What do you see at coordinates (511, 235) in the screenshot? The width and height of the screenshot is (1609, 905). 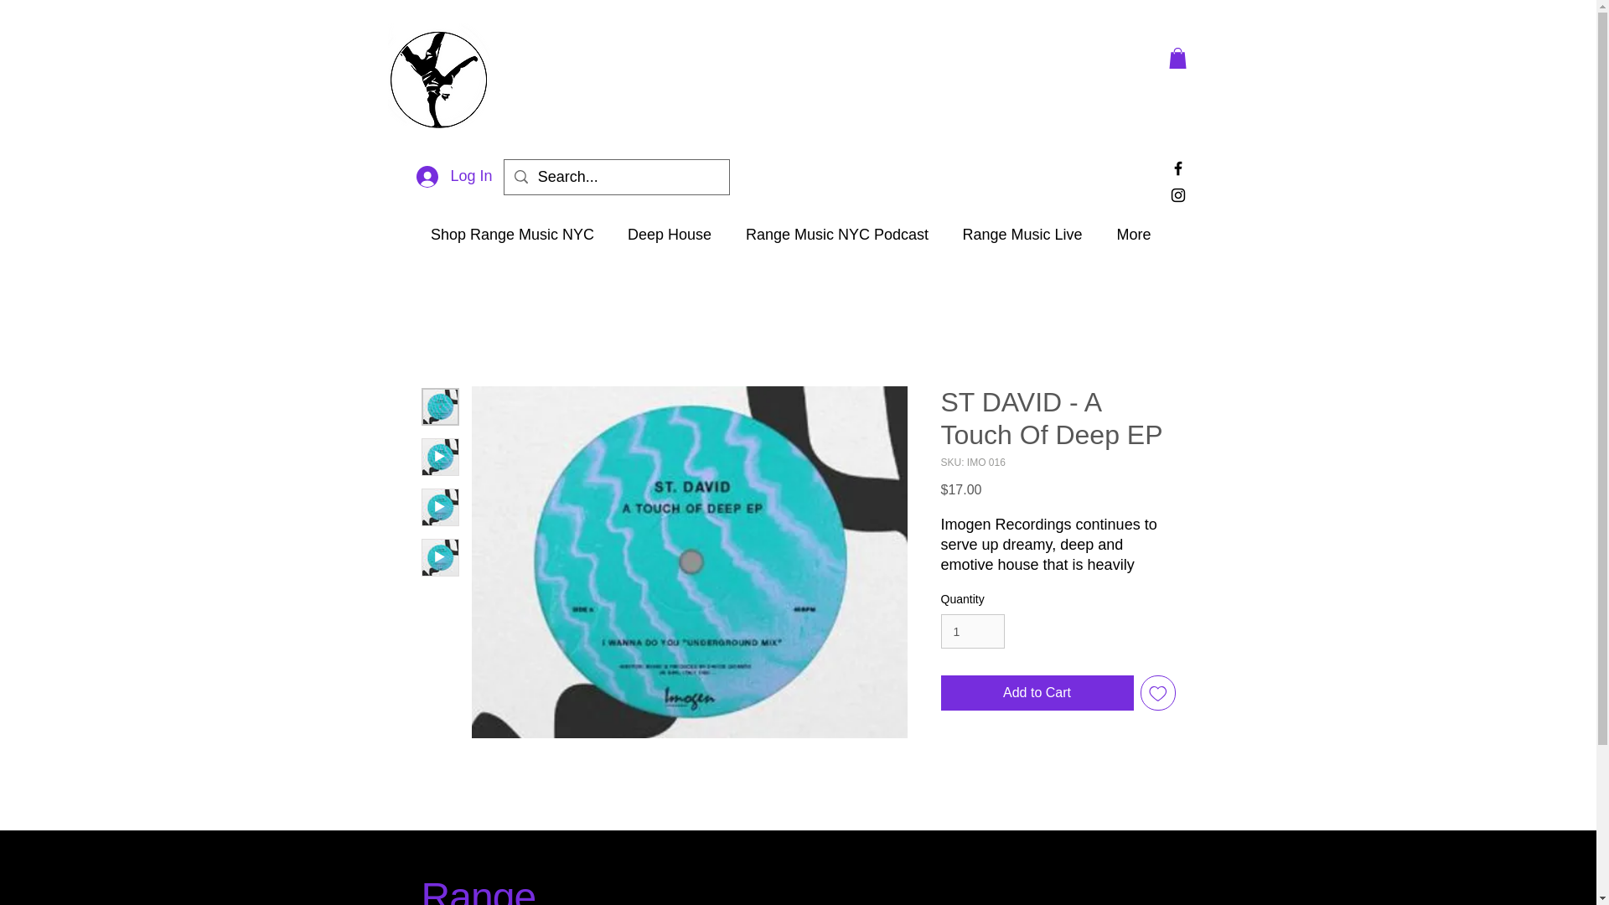 I see `Shop Range Music NYC` at bounding box center [511, 235].